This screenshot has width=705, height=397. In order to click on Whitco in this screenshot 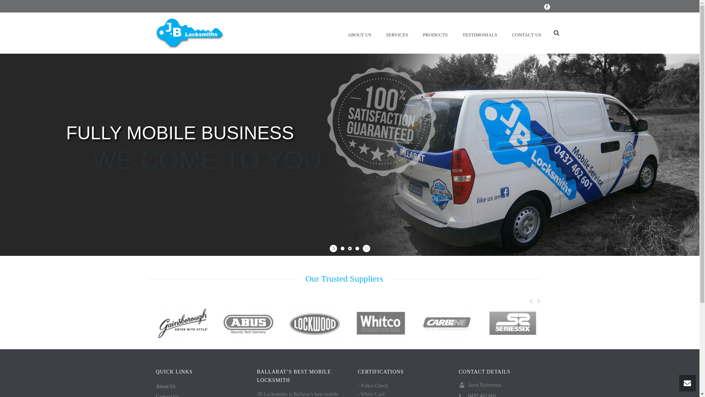, I will do `click(381, 323)`.